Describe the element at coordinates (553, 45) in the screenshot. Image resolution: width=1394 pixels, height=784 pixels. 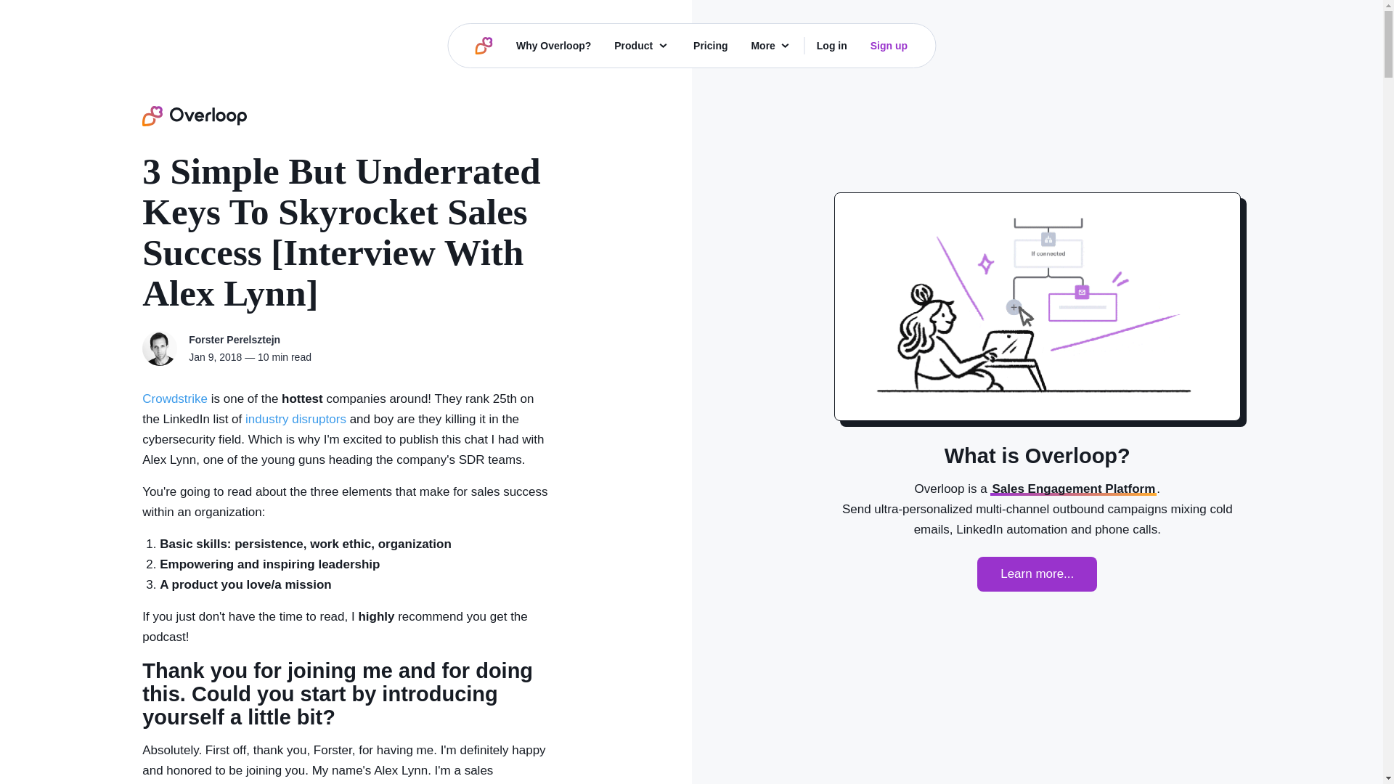
I see `Why Overloop?` at that location.